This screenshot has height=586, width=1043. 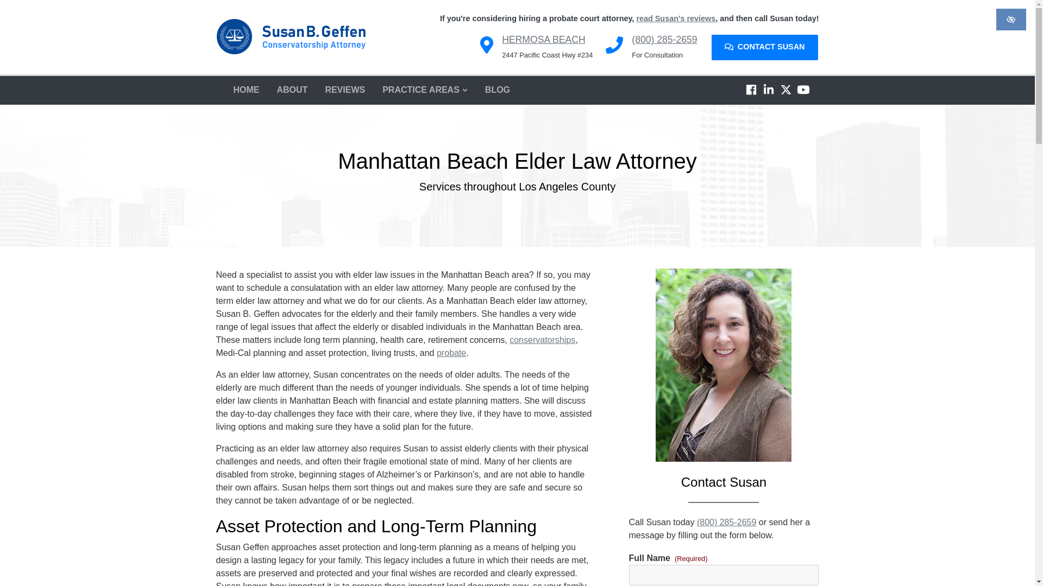 What do you see at coordinates (14, 8) in the screenshot?
I see `SKIP TO MAIN CONTENT` at bounding box center [14, 8].